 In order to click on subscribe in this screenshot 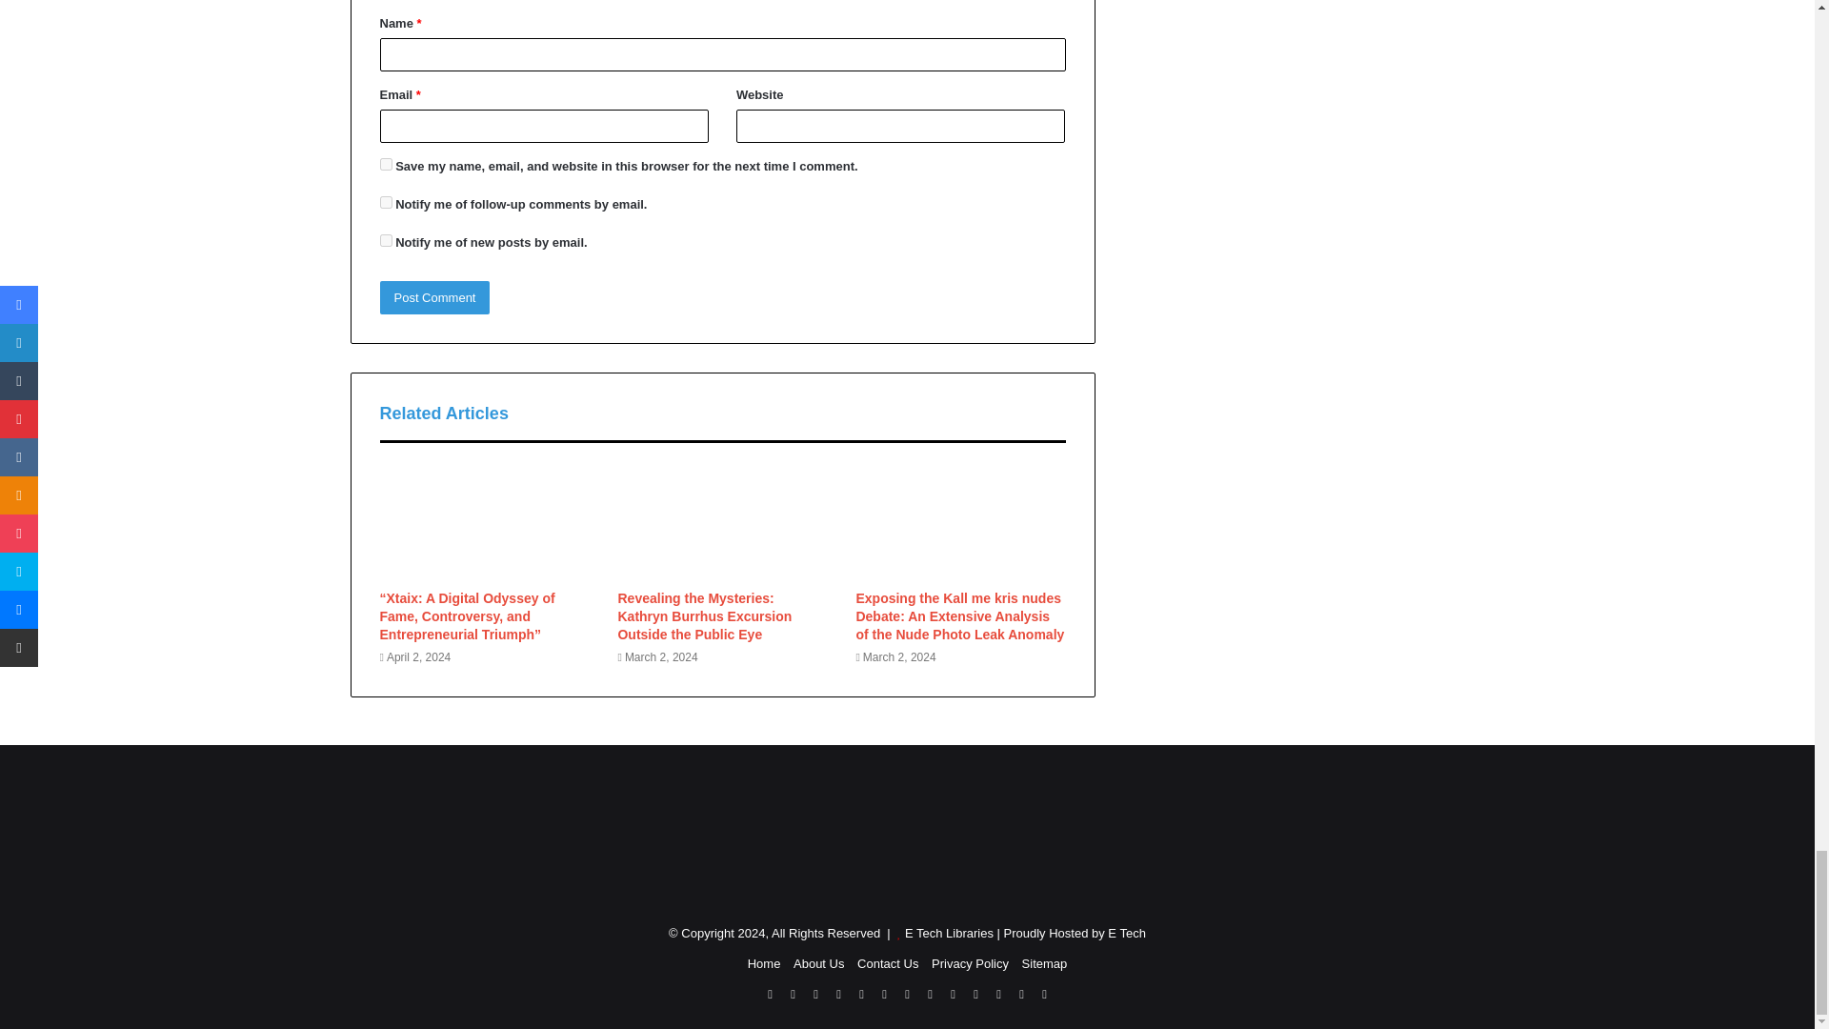, I will do `click(385, 240)`.